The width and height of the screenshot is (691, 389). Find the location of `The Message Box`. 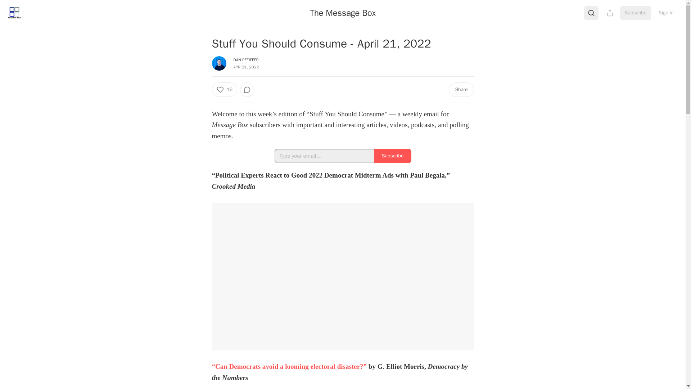

The Message Box is located at coordinates (343, 13).